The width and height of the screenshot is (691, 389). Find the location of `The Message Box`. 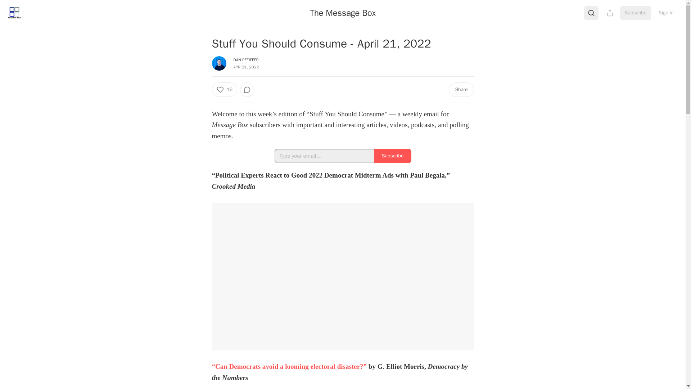

The Message Box is located at coordinates (343, 13).